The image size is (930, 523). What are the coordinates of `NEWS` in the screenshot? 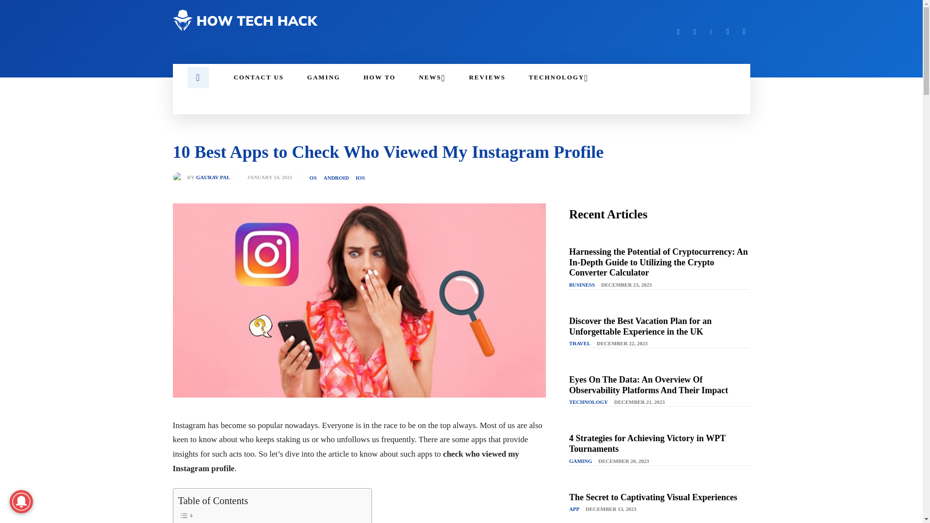 It's located at (432, 77).